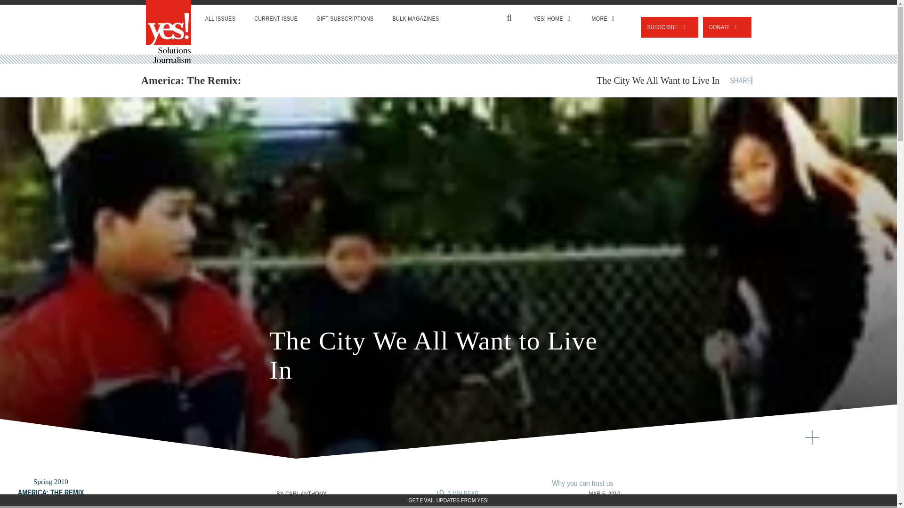 The width and height of the screenshot is (904, 508). I want to click on CURRENT ISSUE, so click(276, 19).